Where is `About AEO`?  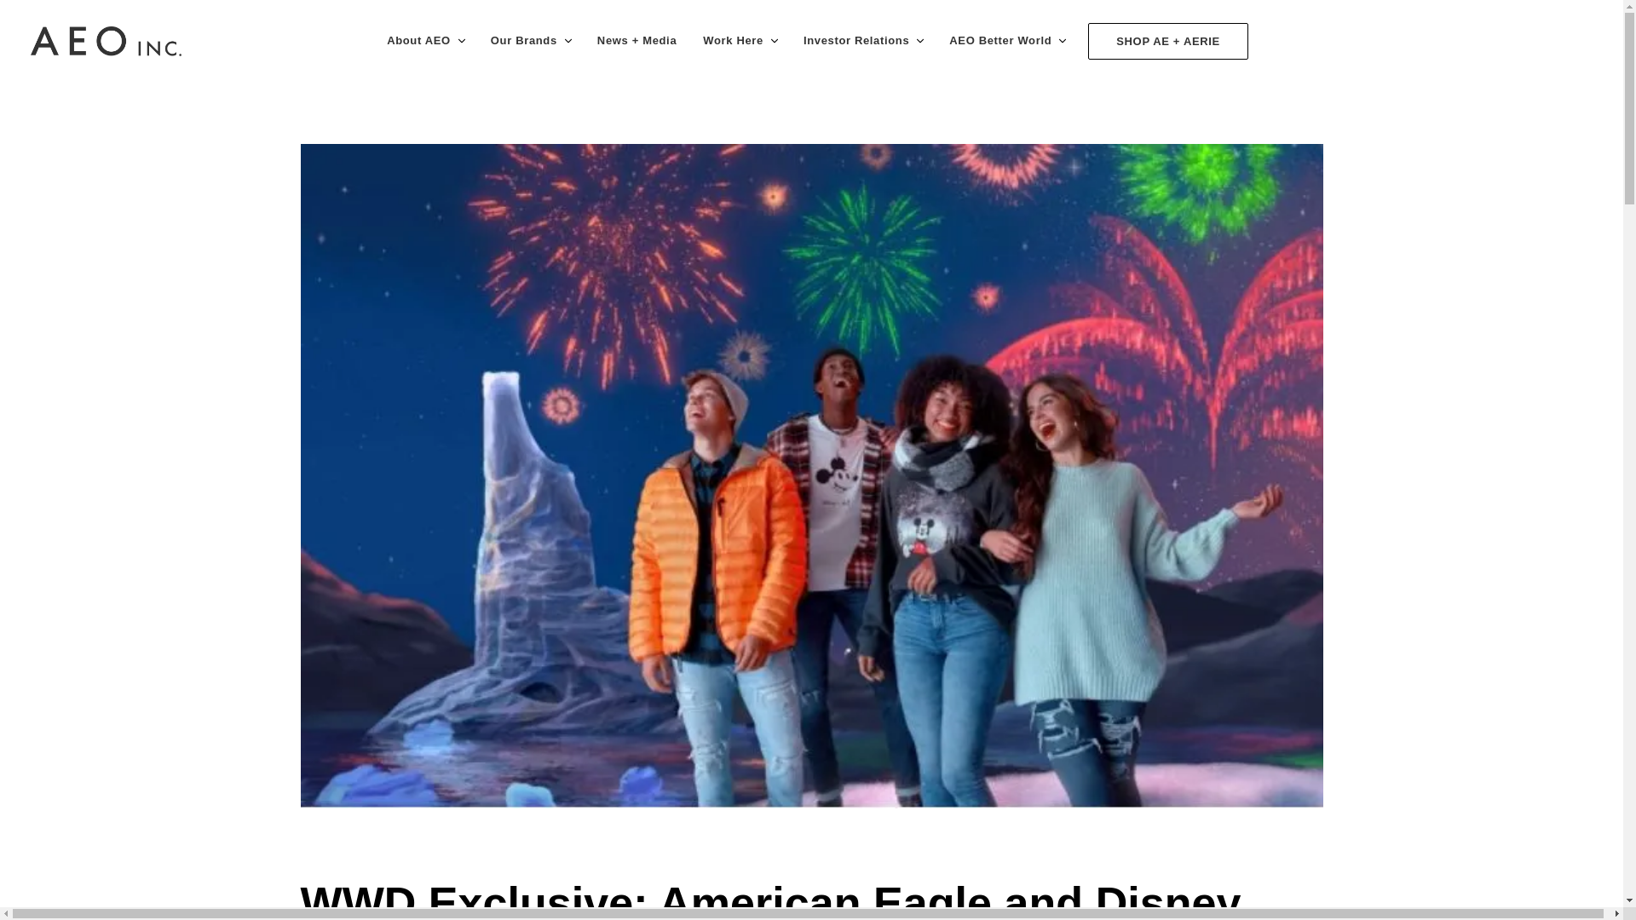
About AEO is located at coordinates (416, 41).